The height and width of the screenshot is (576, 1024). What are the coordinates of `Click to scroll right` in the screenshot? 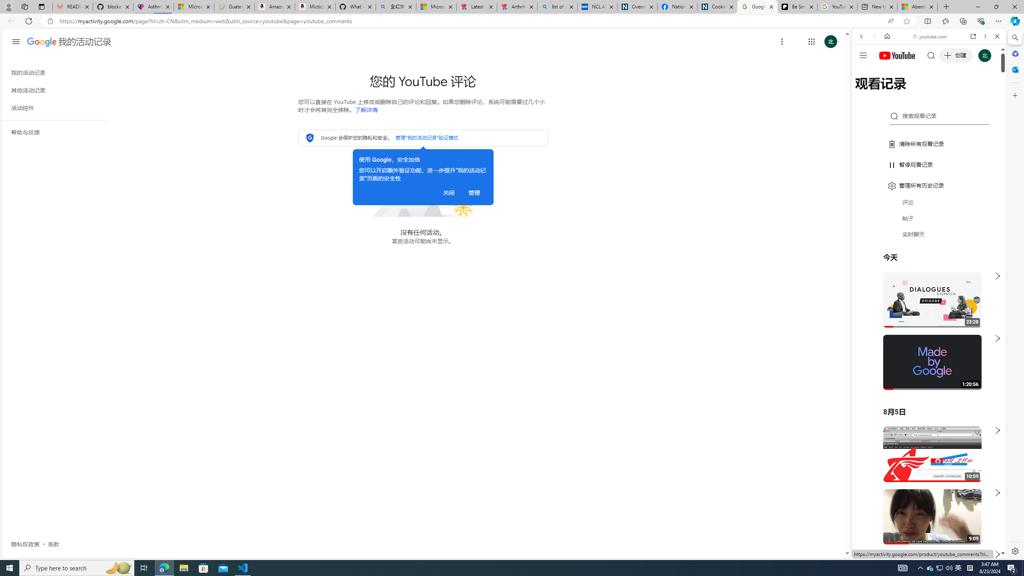 It's located at (990, 321).